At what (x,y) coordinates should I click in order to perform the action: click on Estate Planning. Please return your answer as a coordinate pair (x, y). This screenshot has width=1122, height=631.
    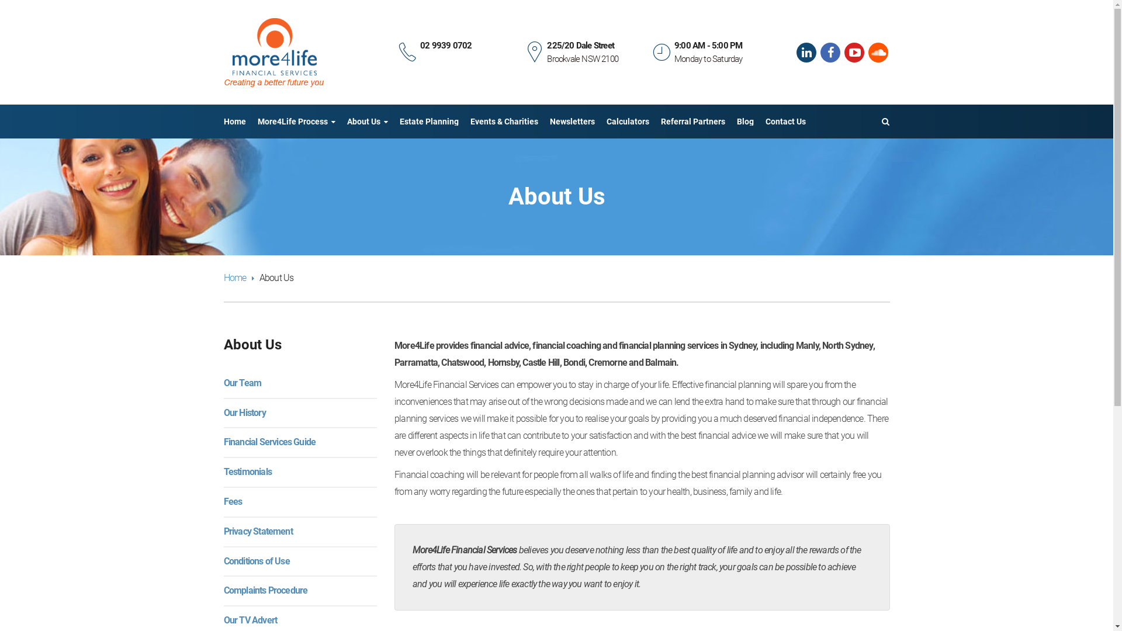
    Looking at the image, I should click on (429, 122).